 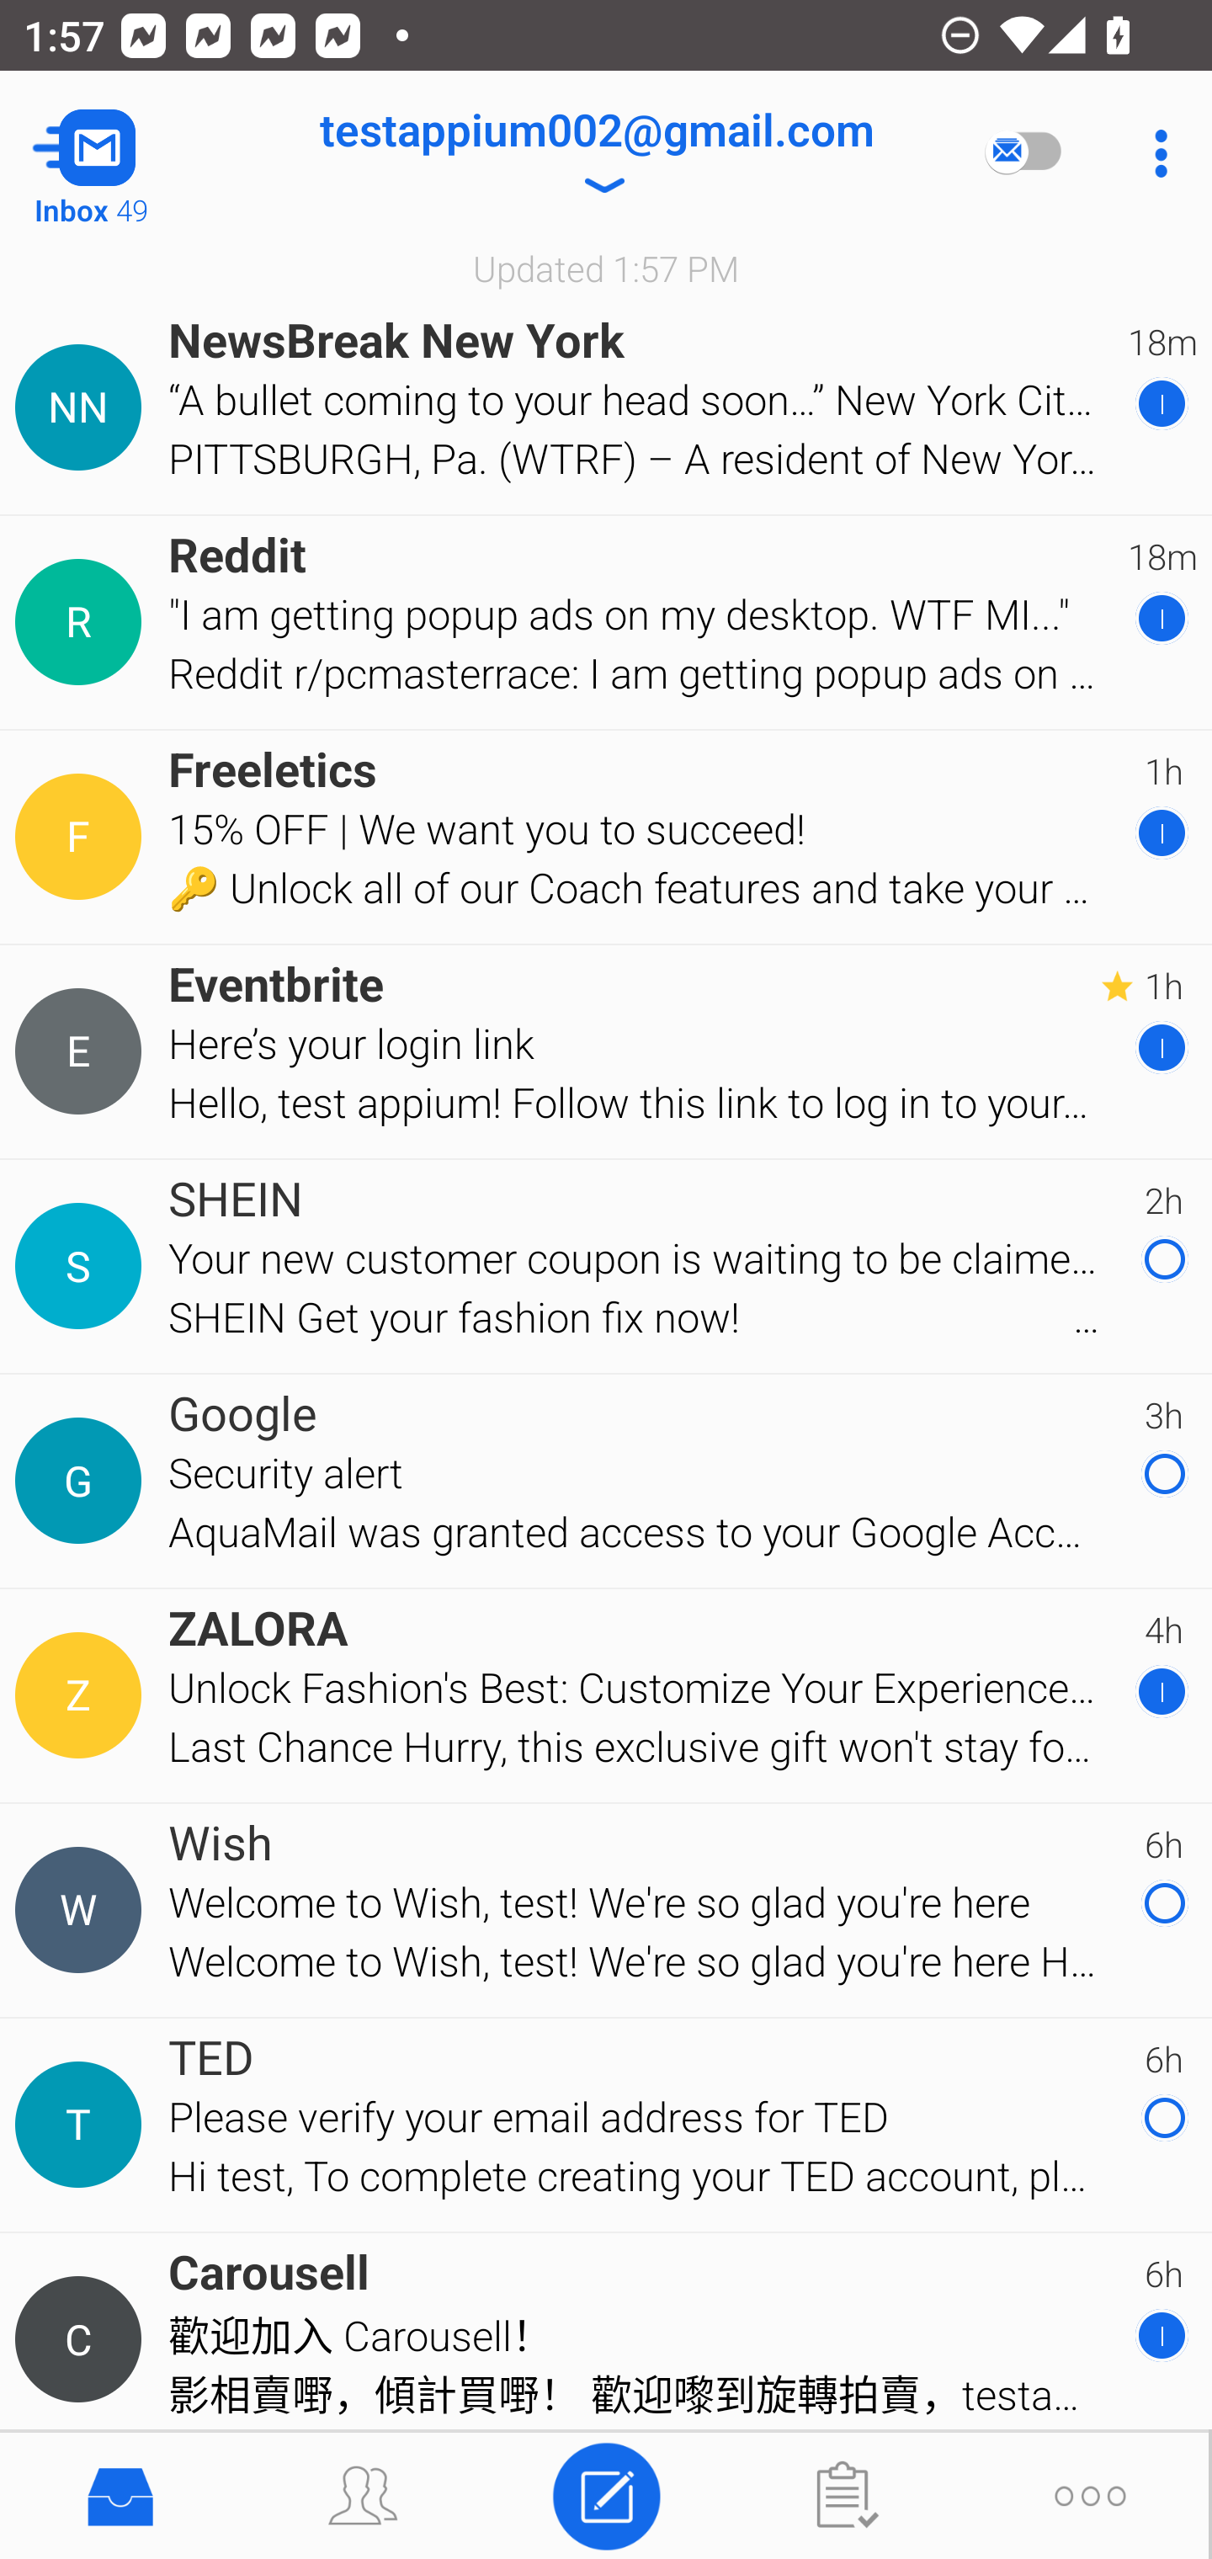 What do you see at coordinates (82, 1695) in the screenshot?
I see `Contact Details` at bounding box center [82, 1695].